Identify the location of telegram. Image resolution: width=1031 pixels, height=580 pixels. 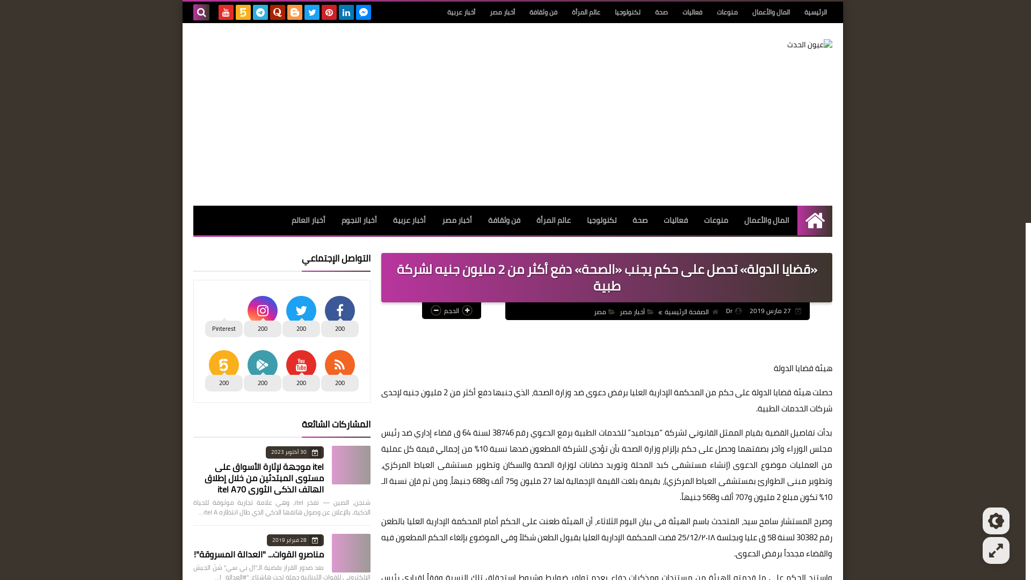
(260, 12).